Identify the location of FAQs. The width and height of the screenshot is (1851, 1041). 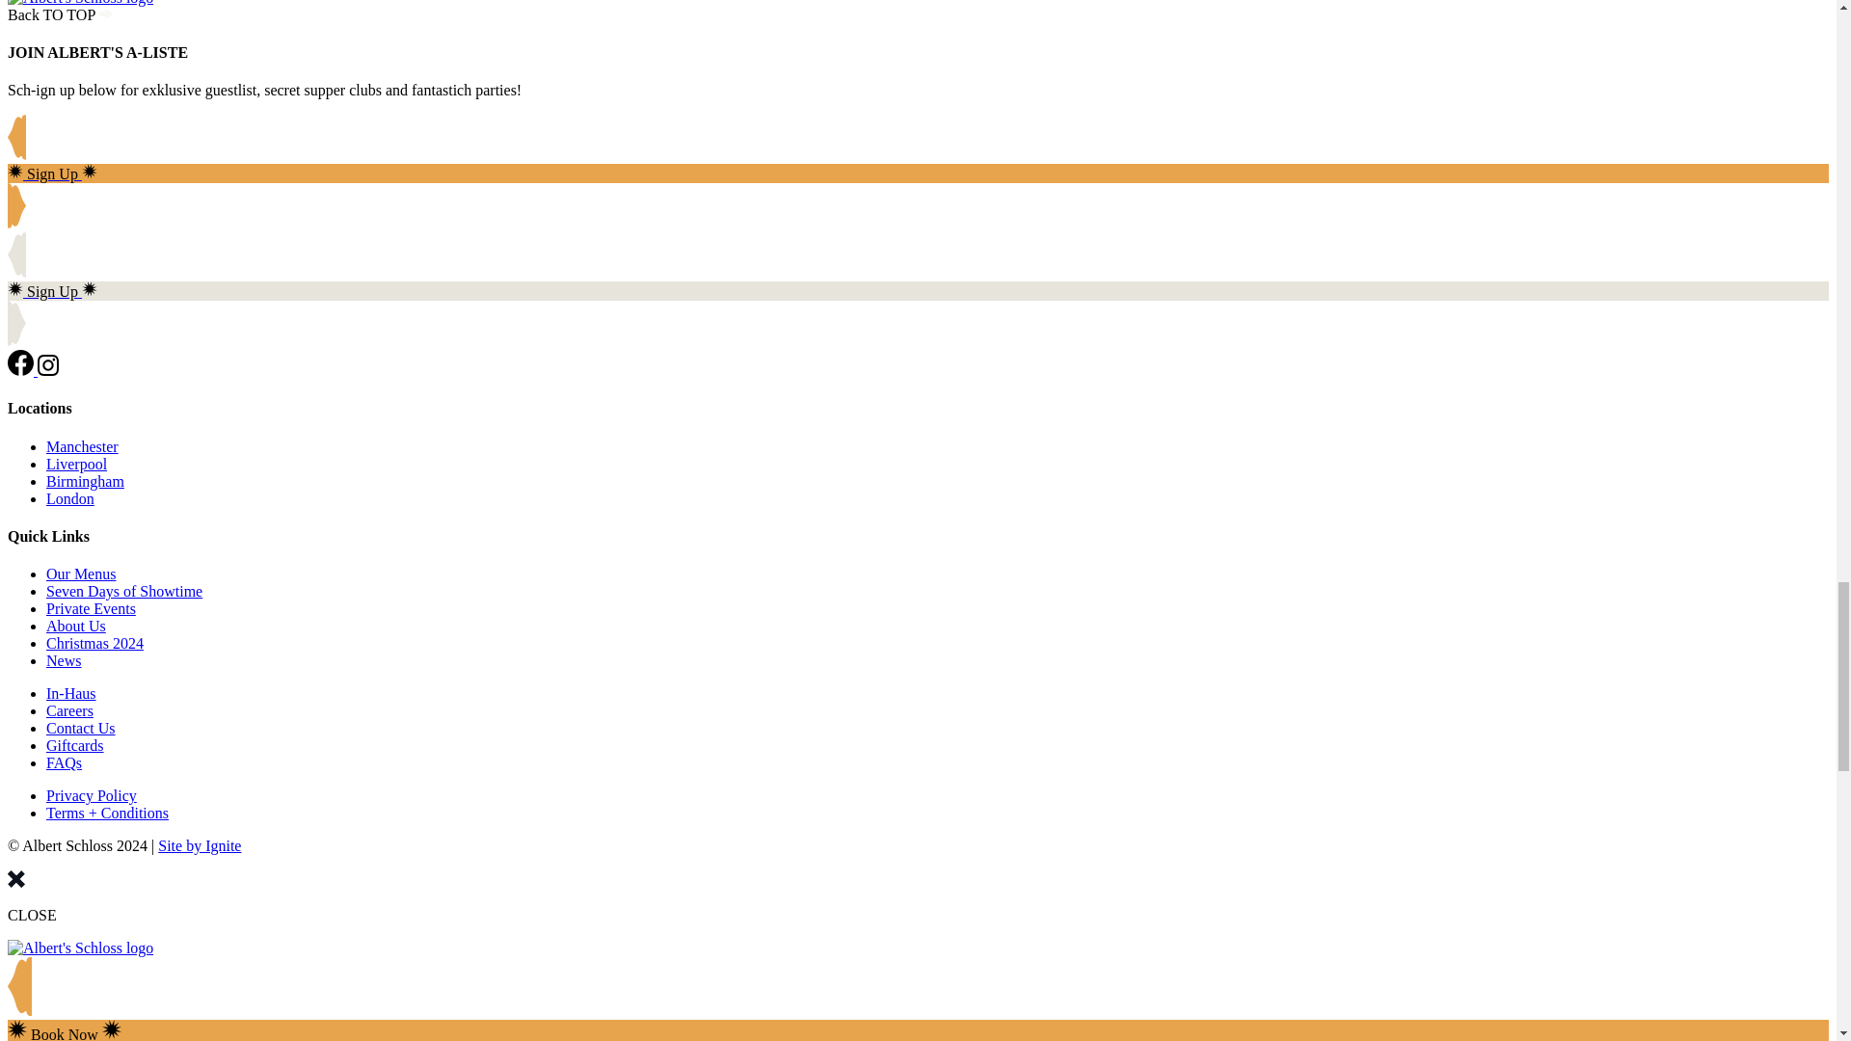
(64, 763).